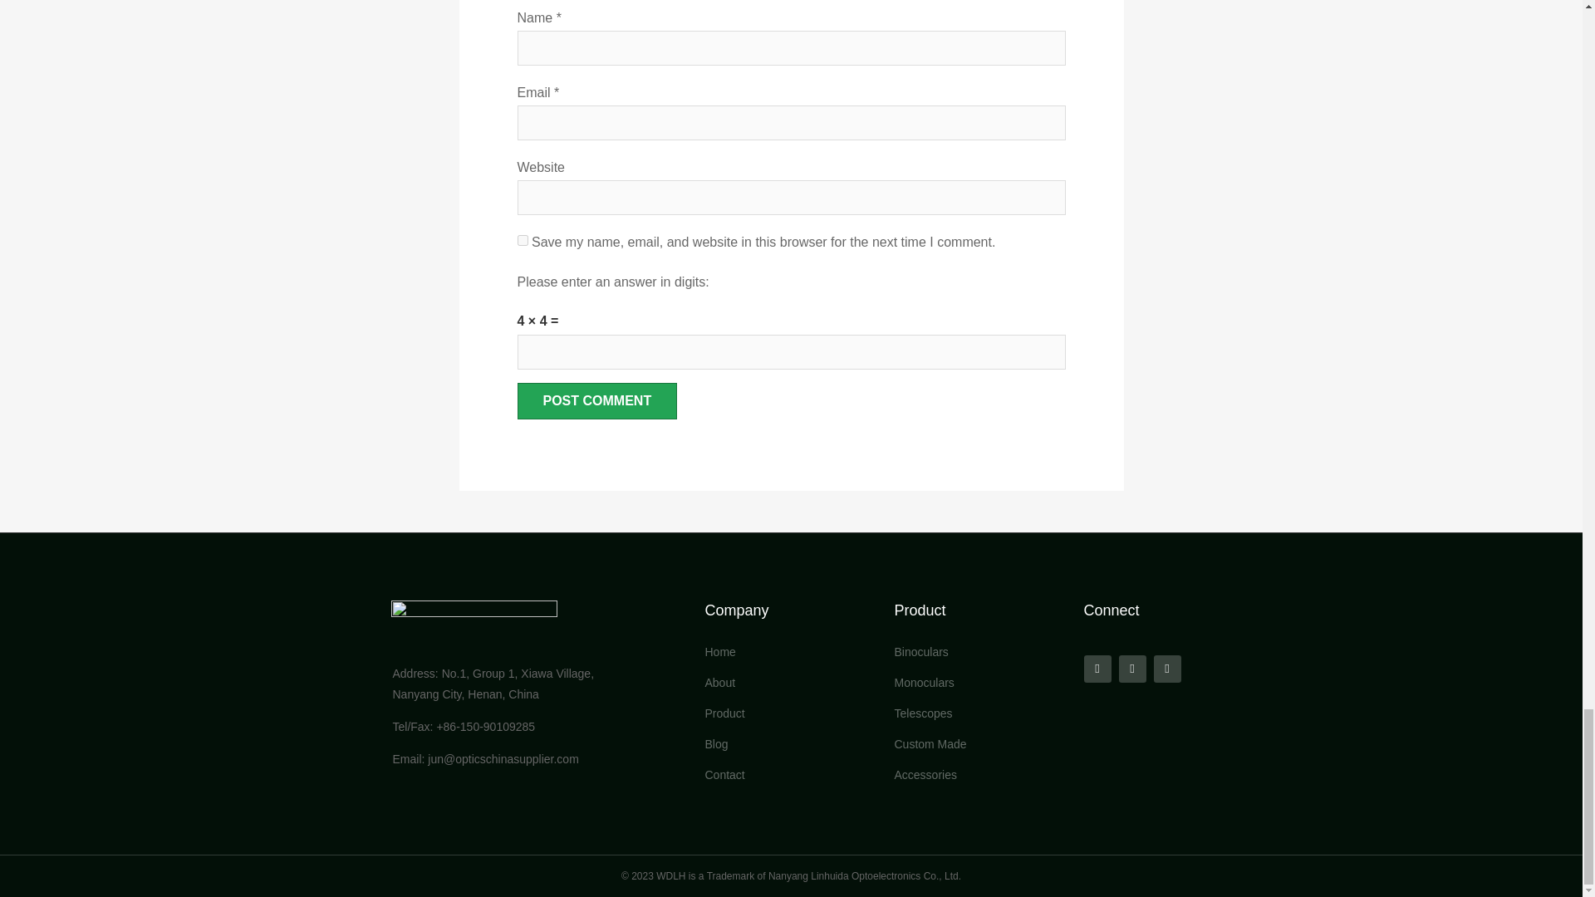  Describe the element at coordinates (791, 651) in the screenshot. I see `Home` at that location.